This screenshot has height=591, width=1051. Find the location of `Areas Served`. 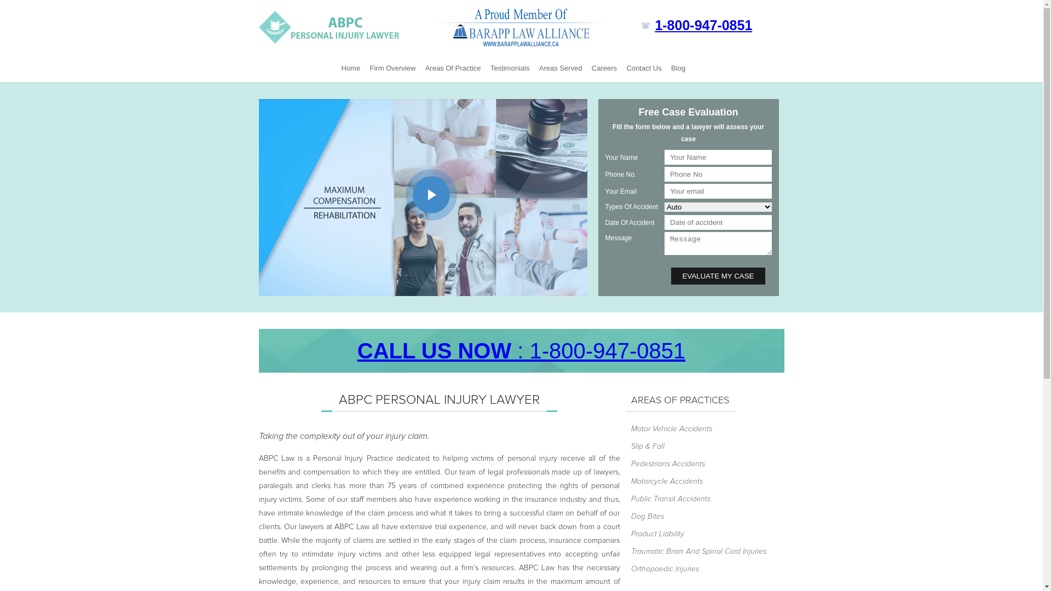

Areas Served is located at coordinates (561, 68).